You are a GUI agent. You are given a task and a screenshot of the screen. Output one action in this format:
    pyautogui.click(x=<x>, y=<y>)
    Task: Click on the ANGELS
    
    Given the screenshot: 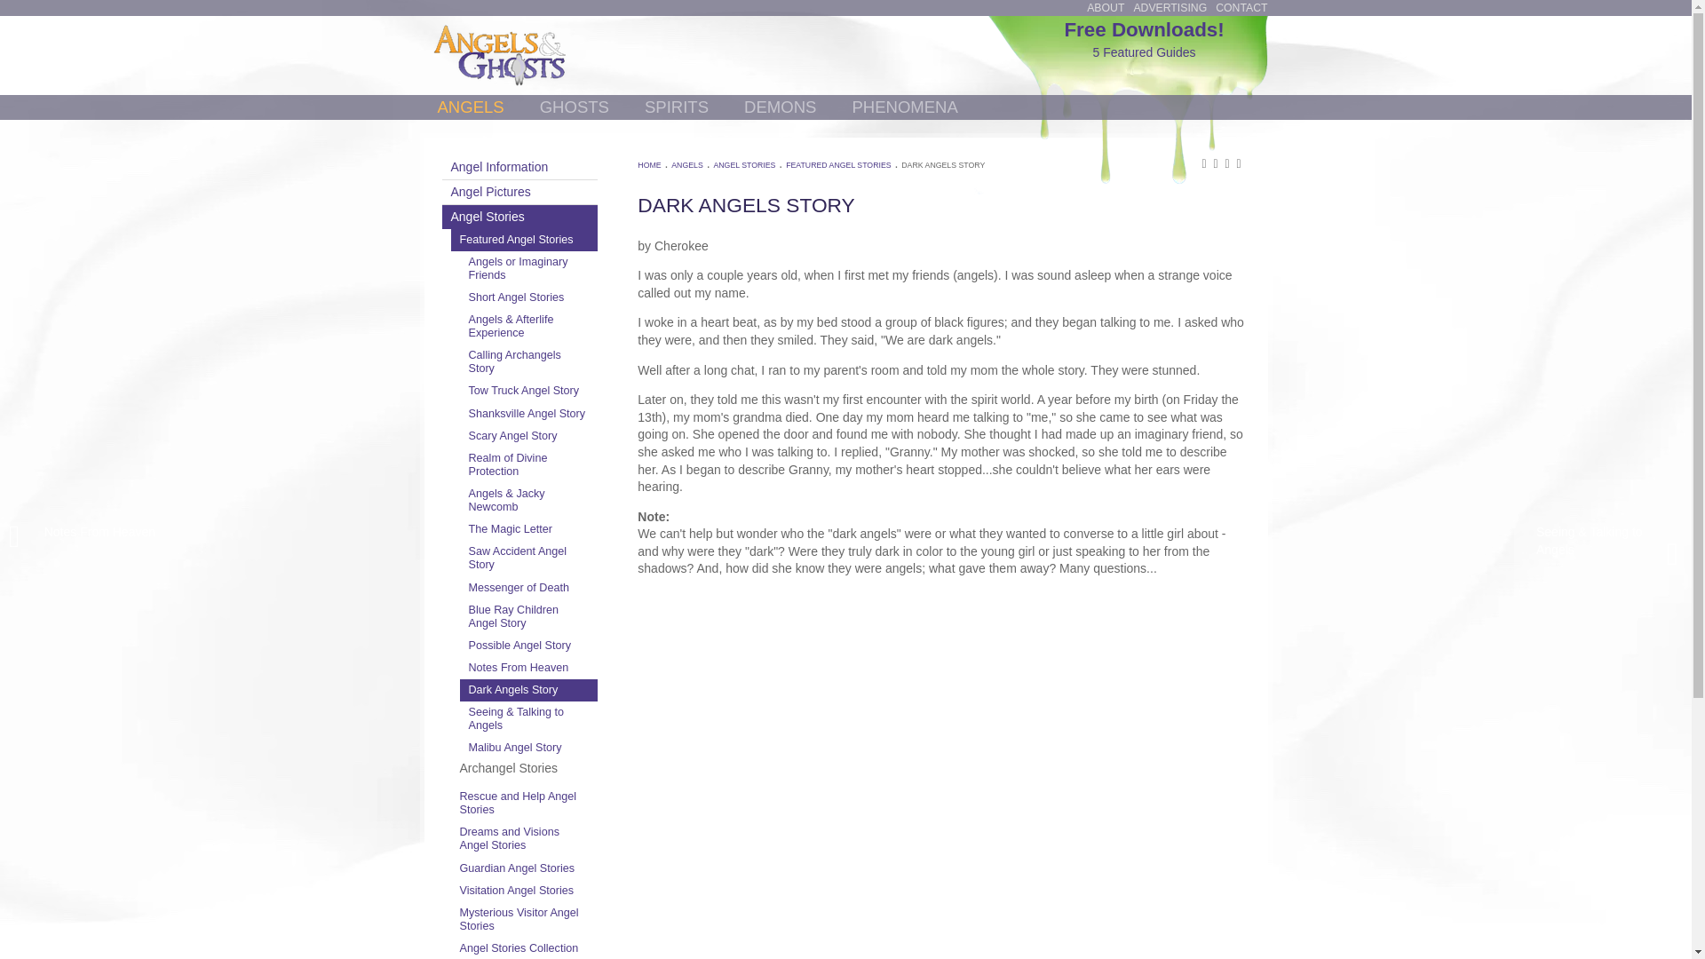 What is the action you would take?
    pyautogui.click(x=470, y=107)
    